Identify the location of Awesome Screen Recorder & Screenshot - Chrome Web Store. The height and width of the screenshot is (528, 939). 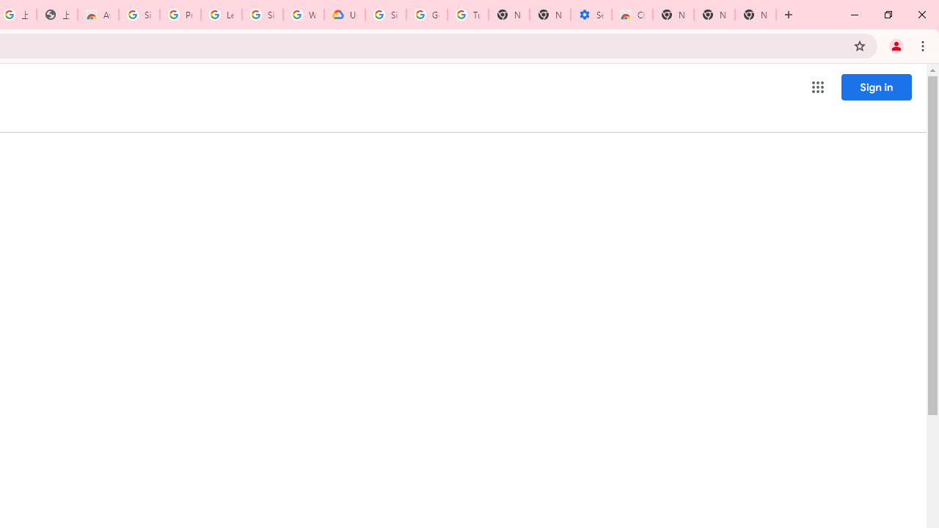
(98, 15).